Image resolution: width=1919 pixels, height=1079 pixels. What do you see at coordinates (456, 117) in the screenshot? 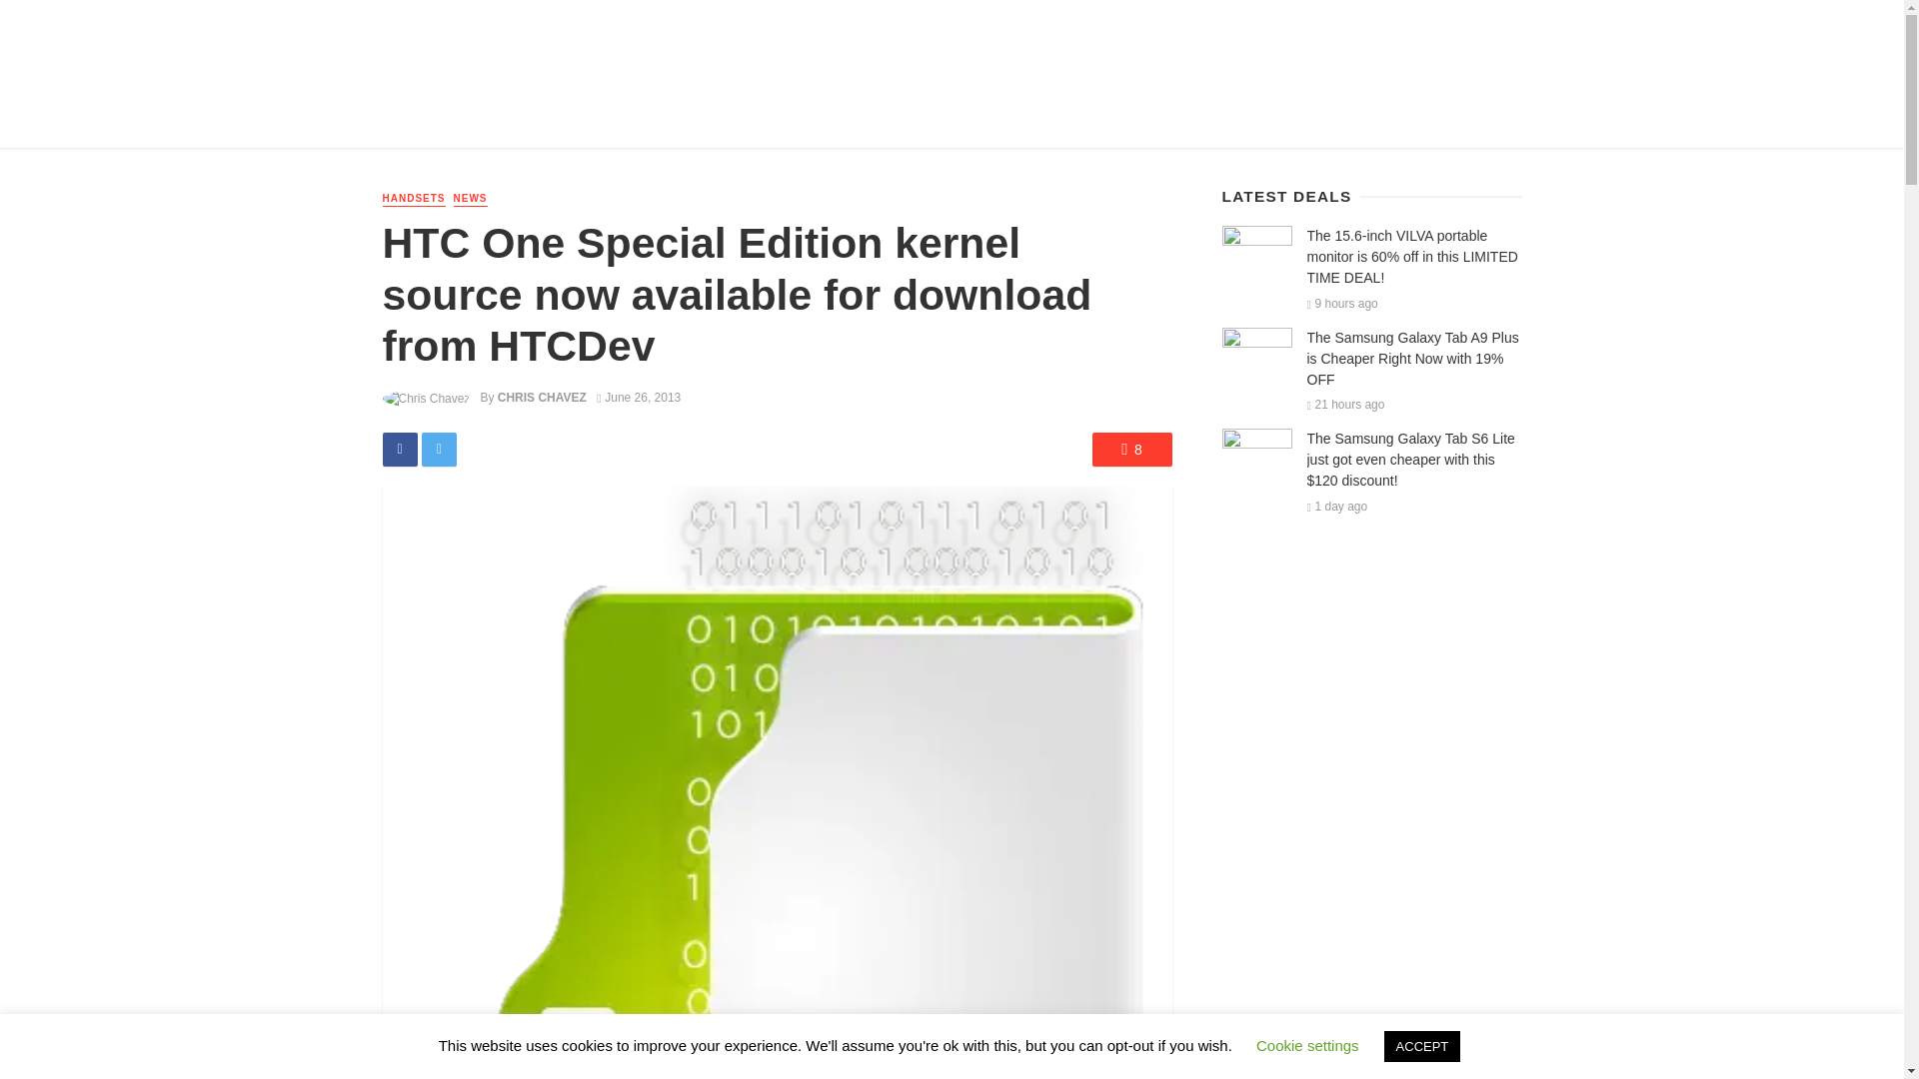
I see `NEWS` at bounding box center [456, 117].